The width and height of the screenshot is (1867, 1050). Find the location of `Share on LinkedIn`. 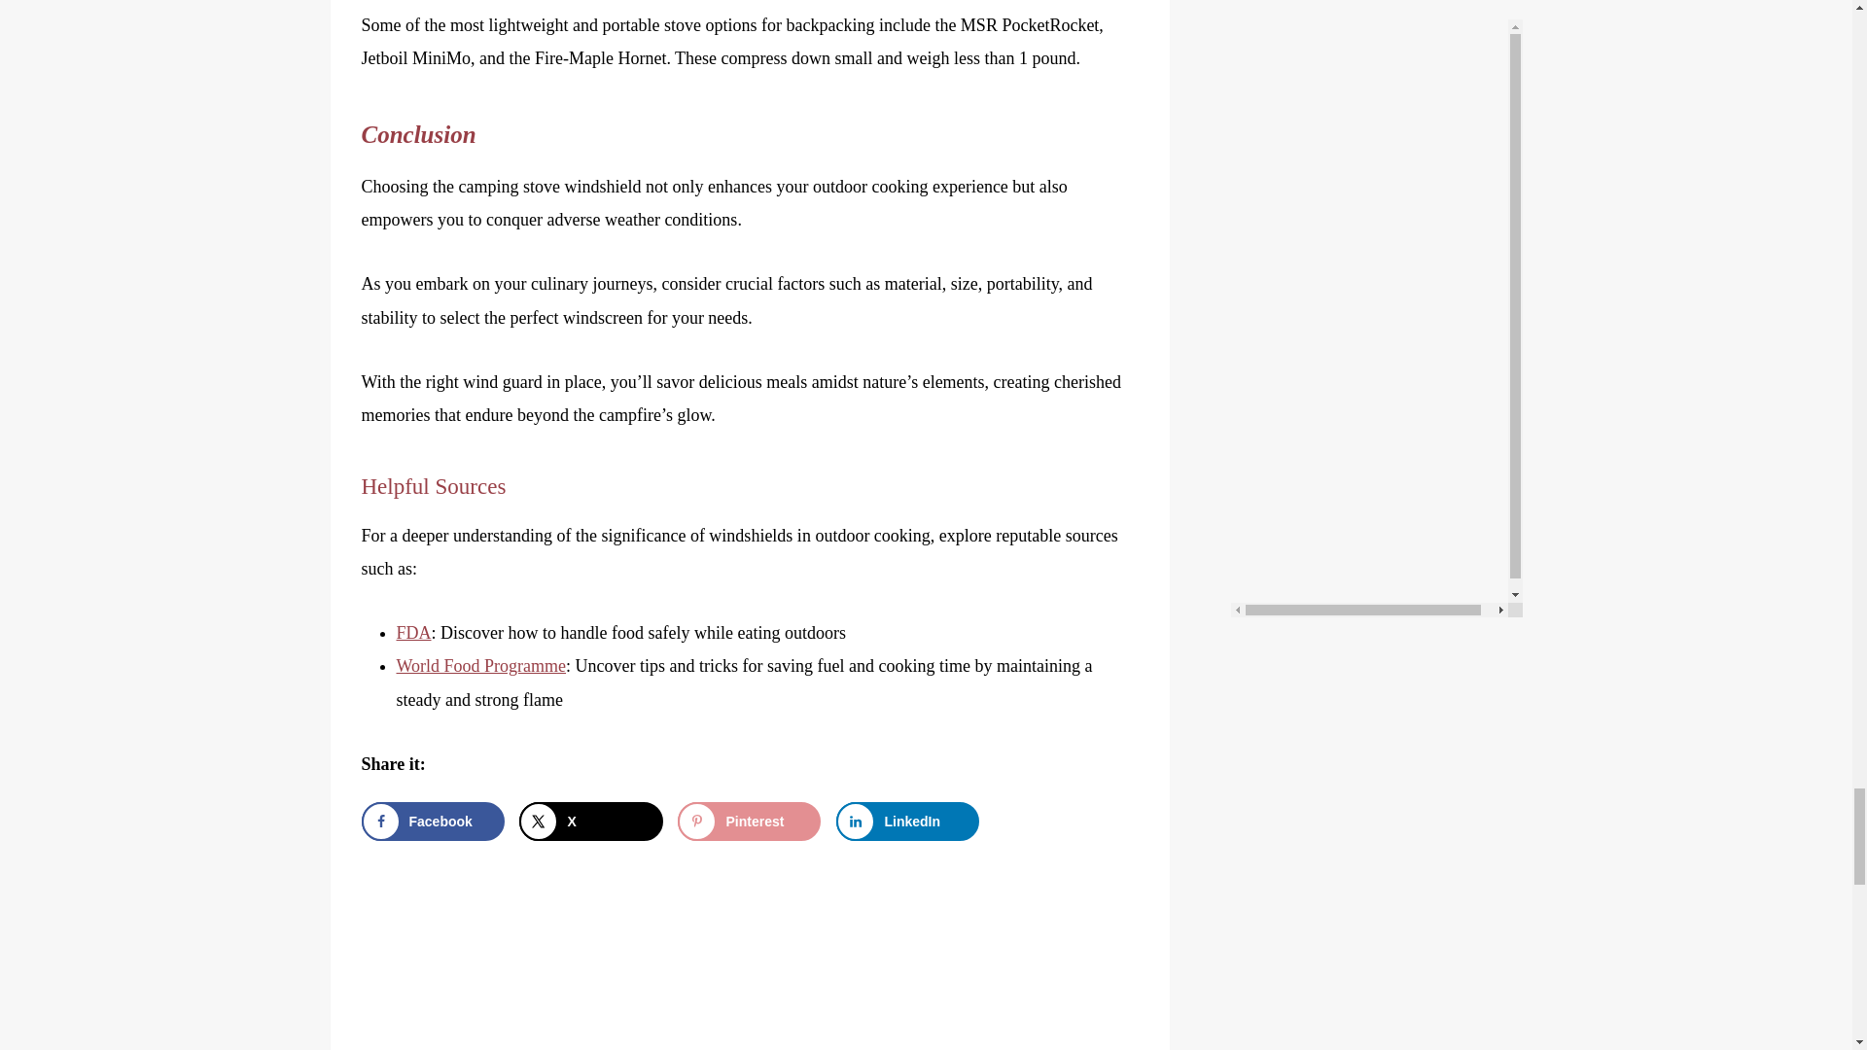

Share on LinkedIn is located at coordinates (907, 822).